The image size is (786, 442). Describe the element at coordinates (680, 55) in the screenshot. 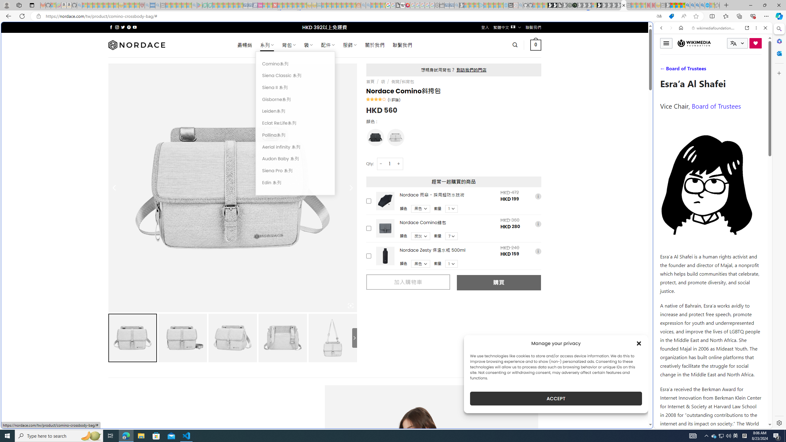

I see `This site scope` at that location.